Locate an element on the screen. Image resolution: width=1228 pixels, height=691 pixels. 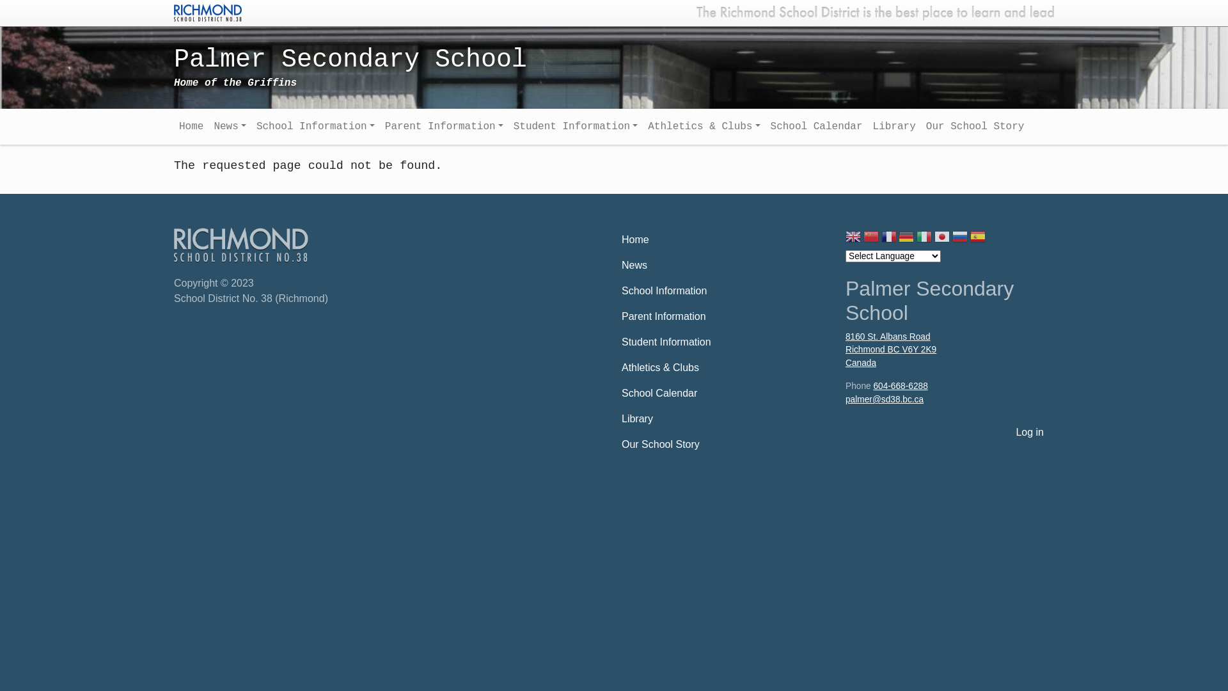
School Calendar is located at coordinates (817, 127).